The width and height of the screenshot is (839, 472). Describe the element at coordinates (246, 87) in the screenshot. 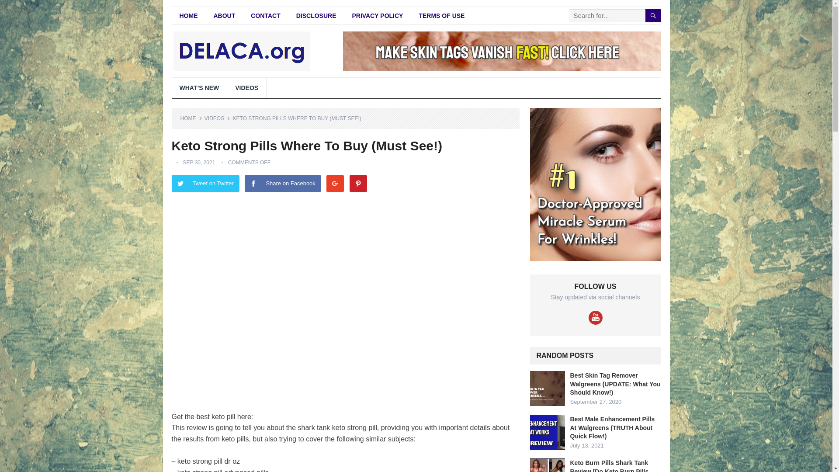

I see `VIDEOS` at that location.